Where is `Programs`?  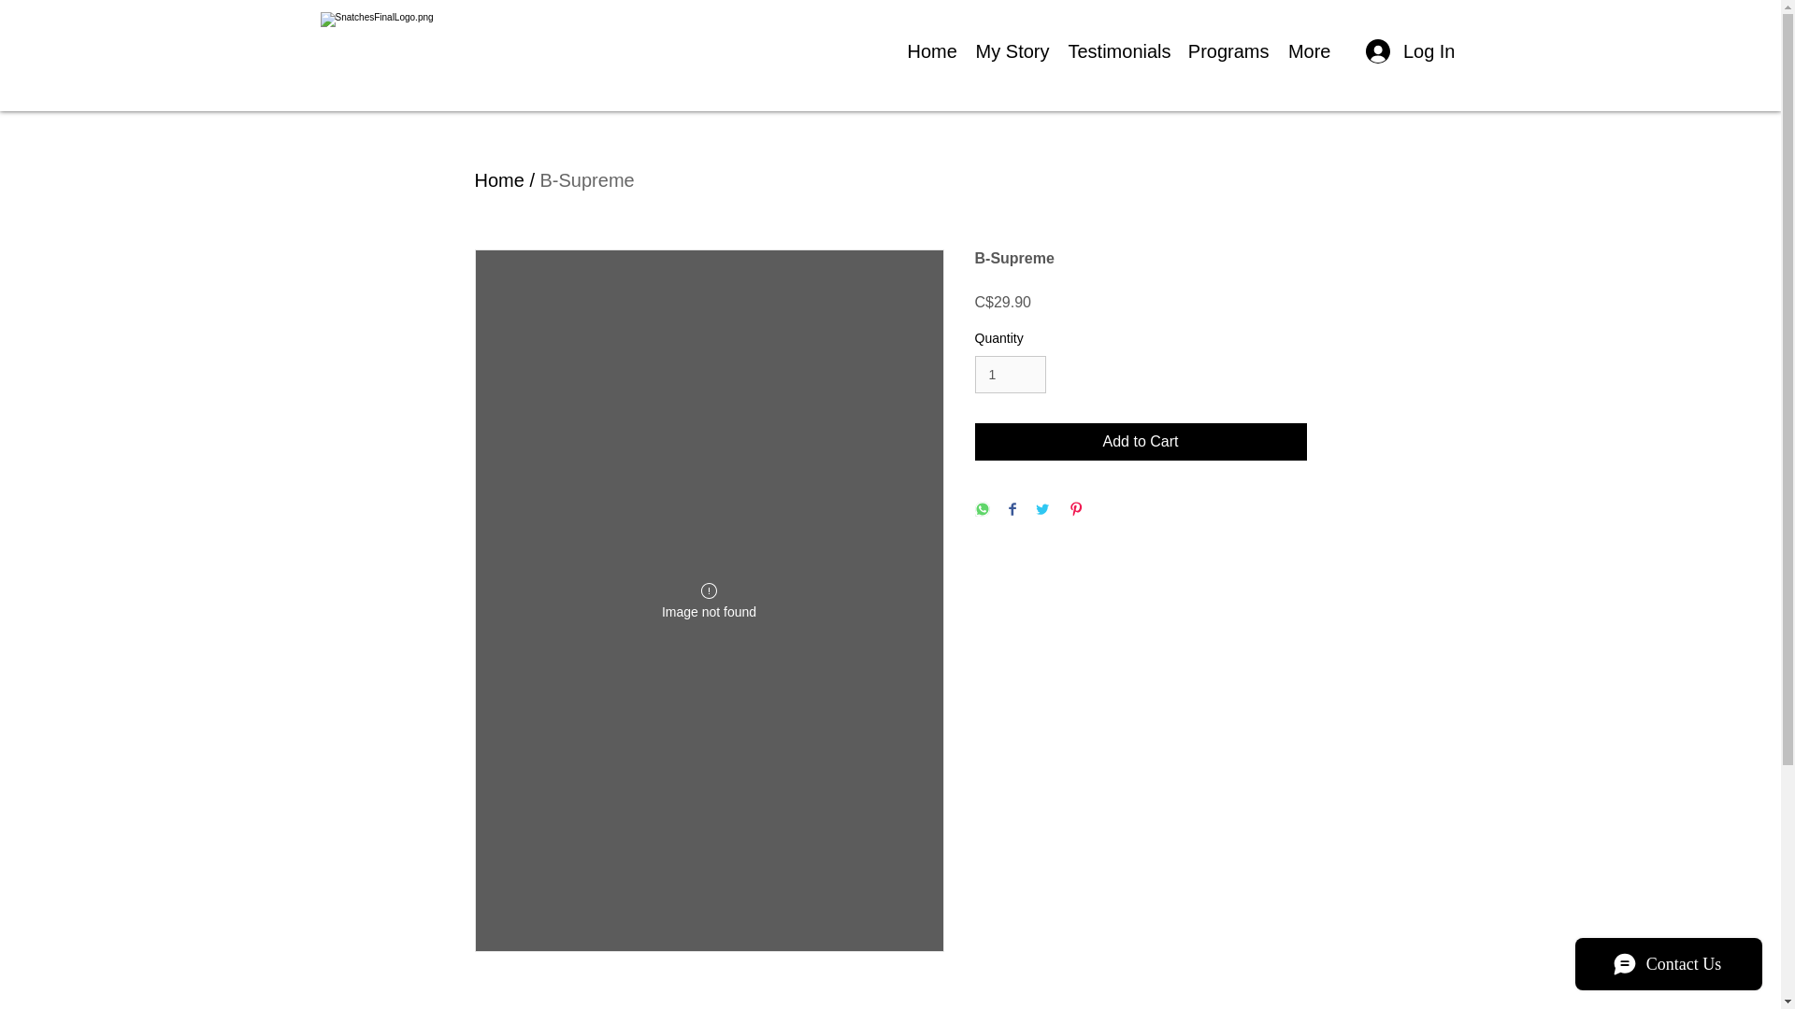 Programs is located at coordinates (1228, 50).